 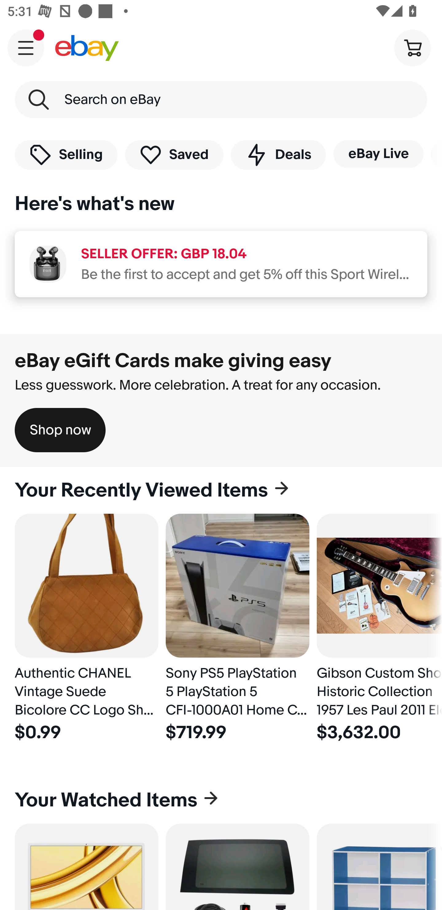 I want to click on Saved, so click(x=174, y=154).